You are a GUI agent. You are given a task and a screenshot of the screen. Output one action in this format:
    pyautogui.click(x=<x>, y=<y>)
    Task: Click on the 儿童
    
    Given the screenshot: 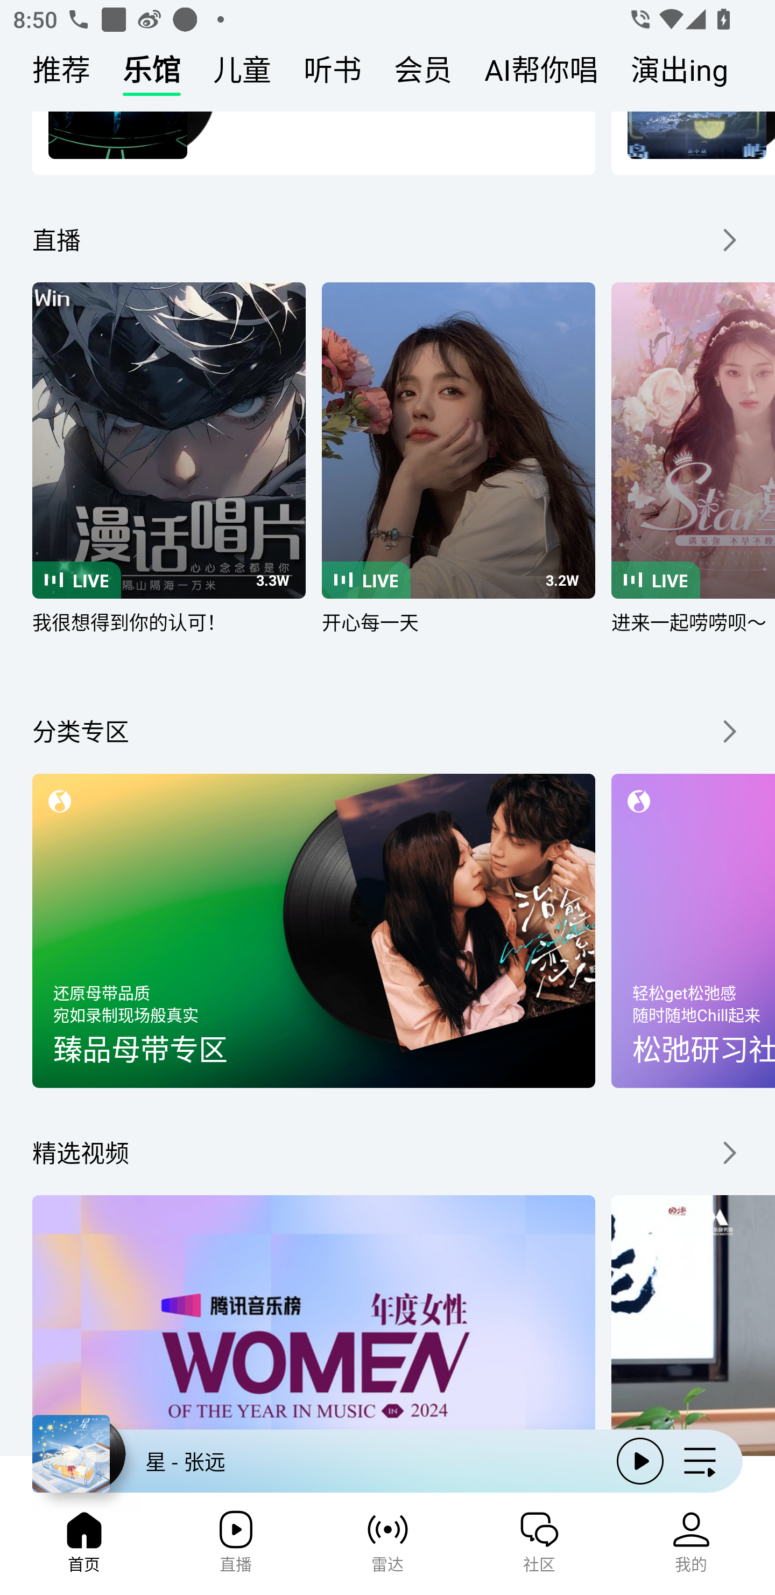 What is the action you would take?
    pyautogui.click(x=242, y=74)
    